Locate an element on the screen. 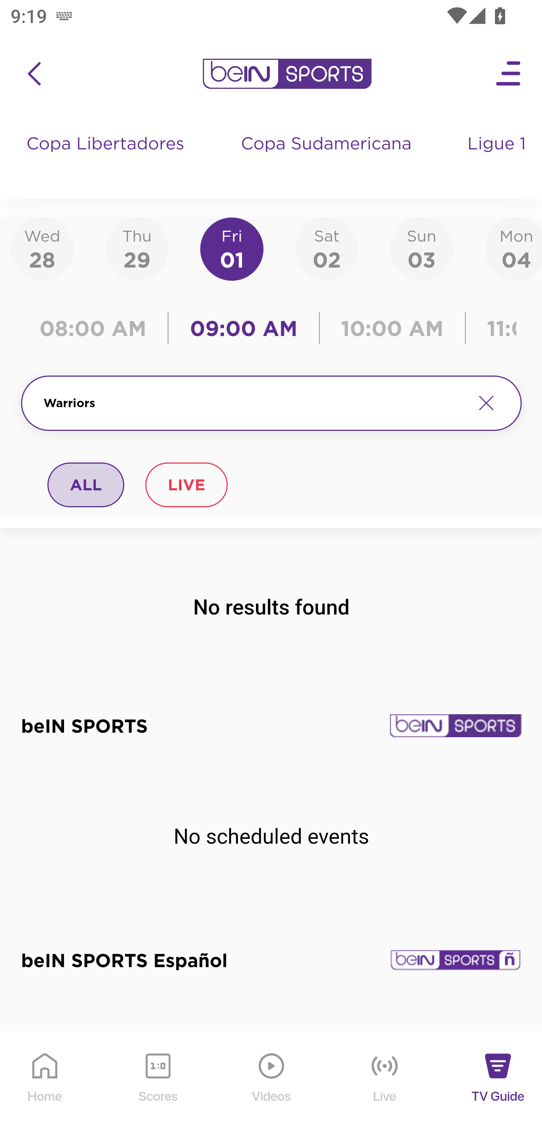 The image size is (542, 1144). ALL is located at coordinates (86, 484).